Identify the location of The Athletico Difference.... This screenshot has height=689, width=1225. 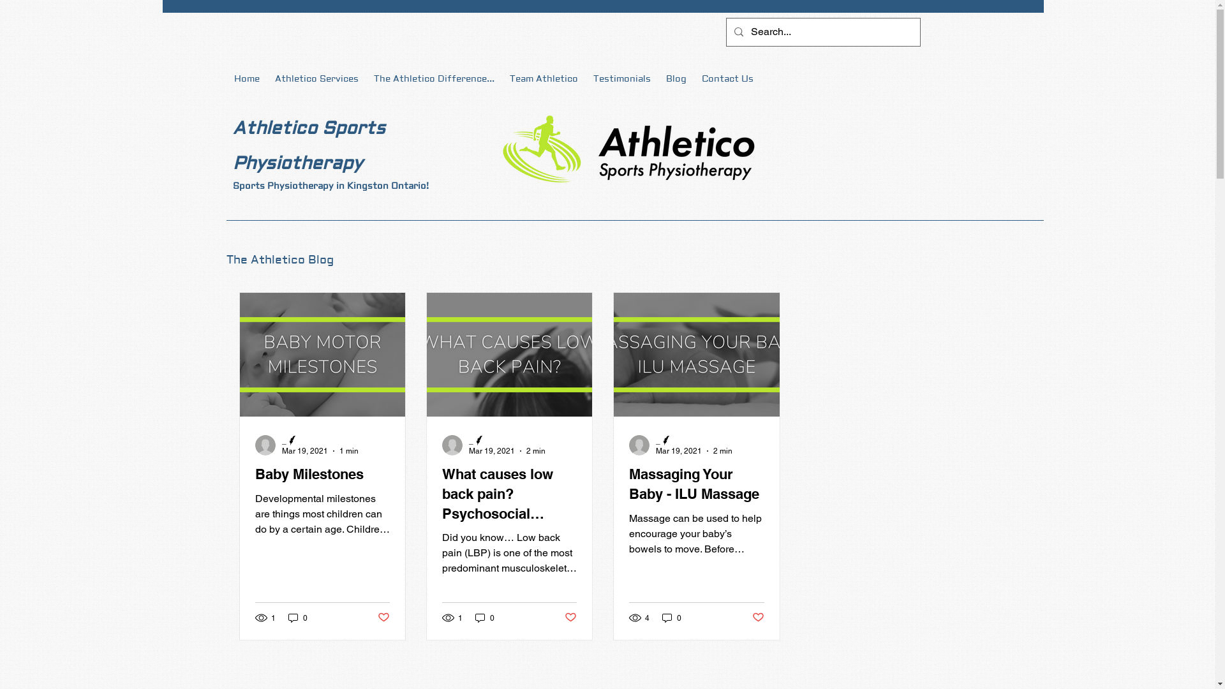
(434, 79).